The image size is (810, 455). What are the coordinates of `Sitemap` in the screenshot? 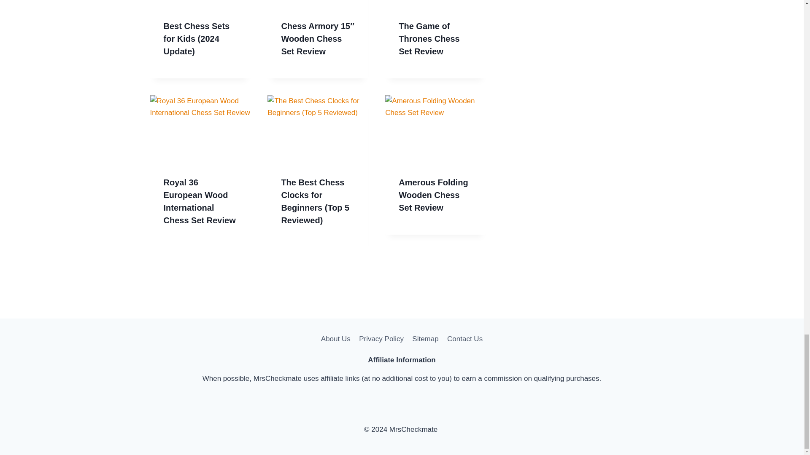 It's located at (425, 339).